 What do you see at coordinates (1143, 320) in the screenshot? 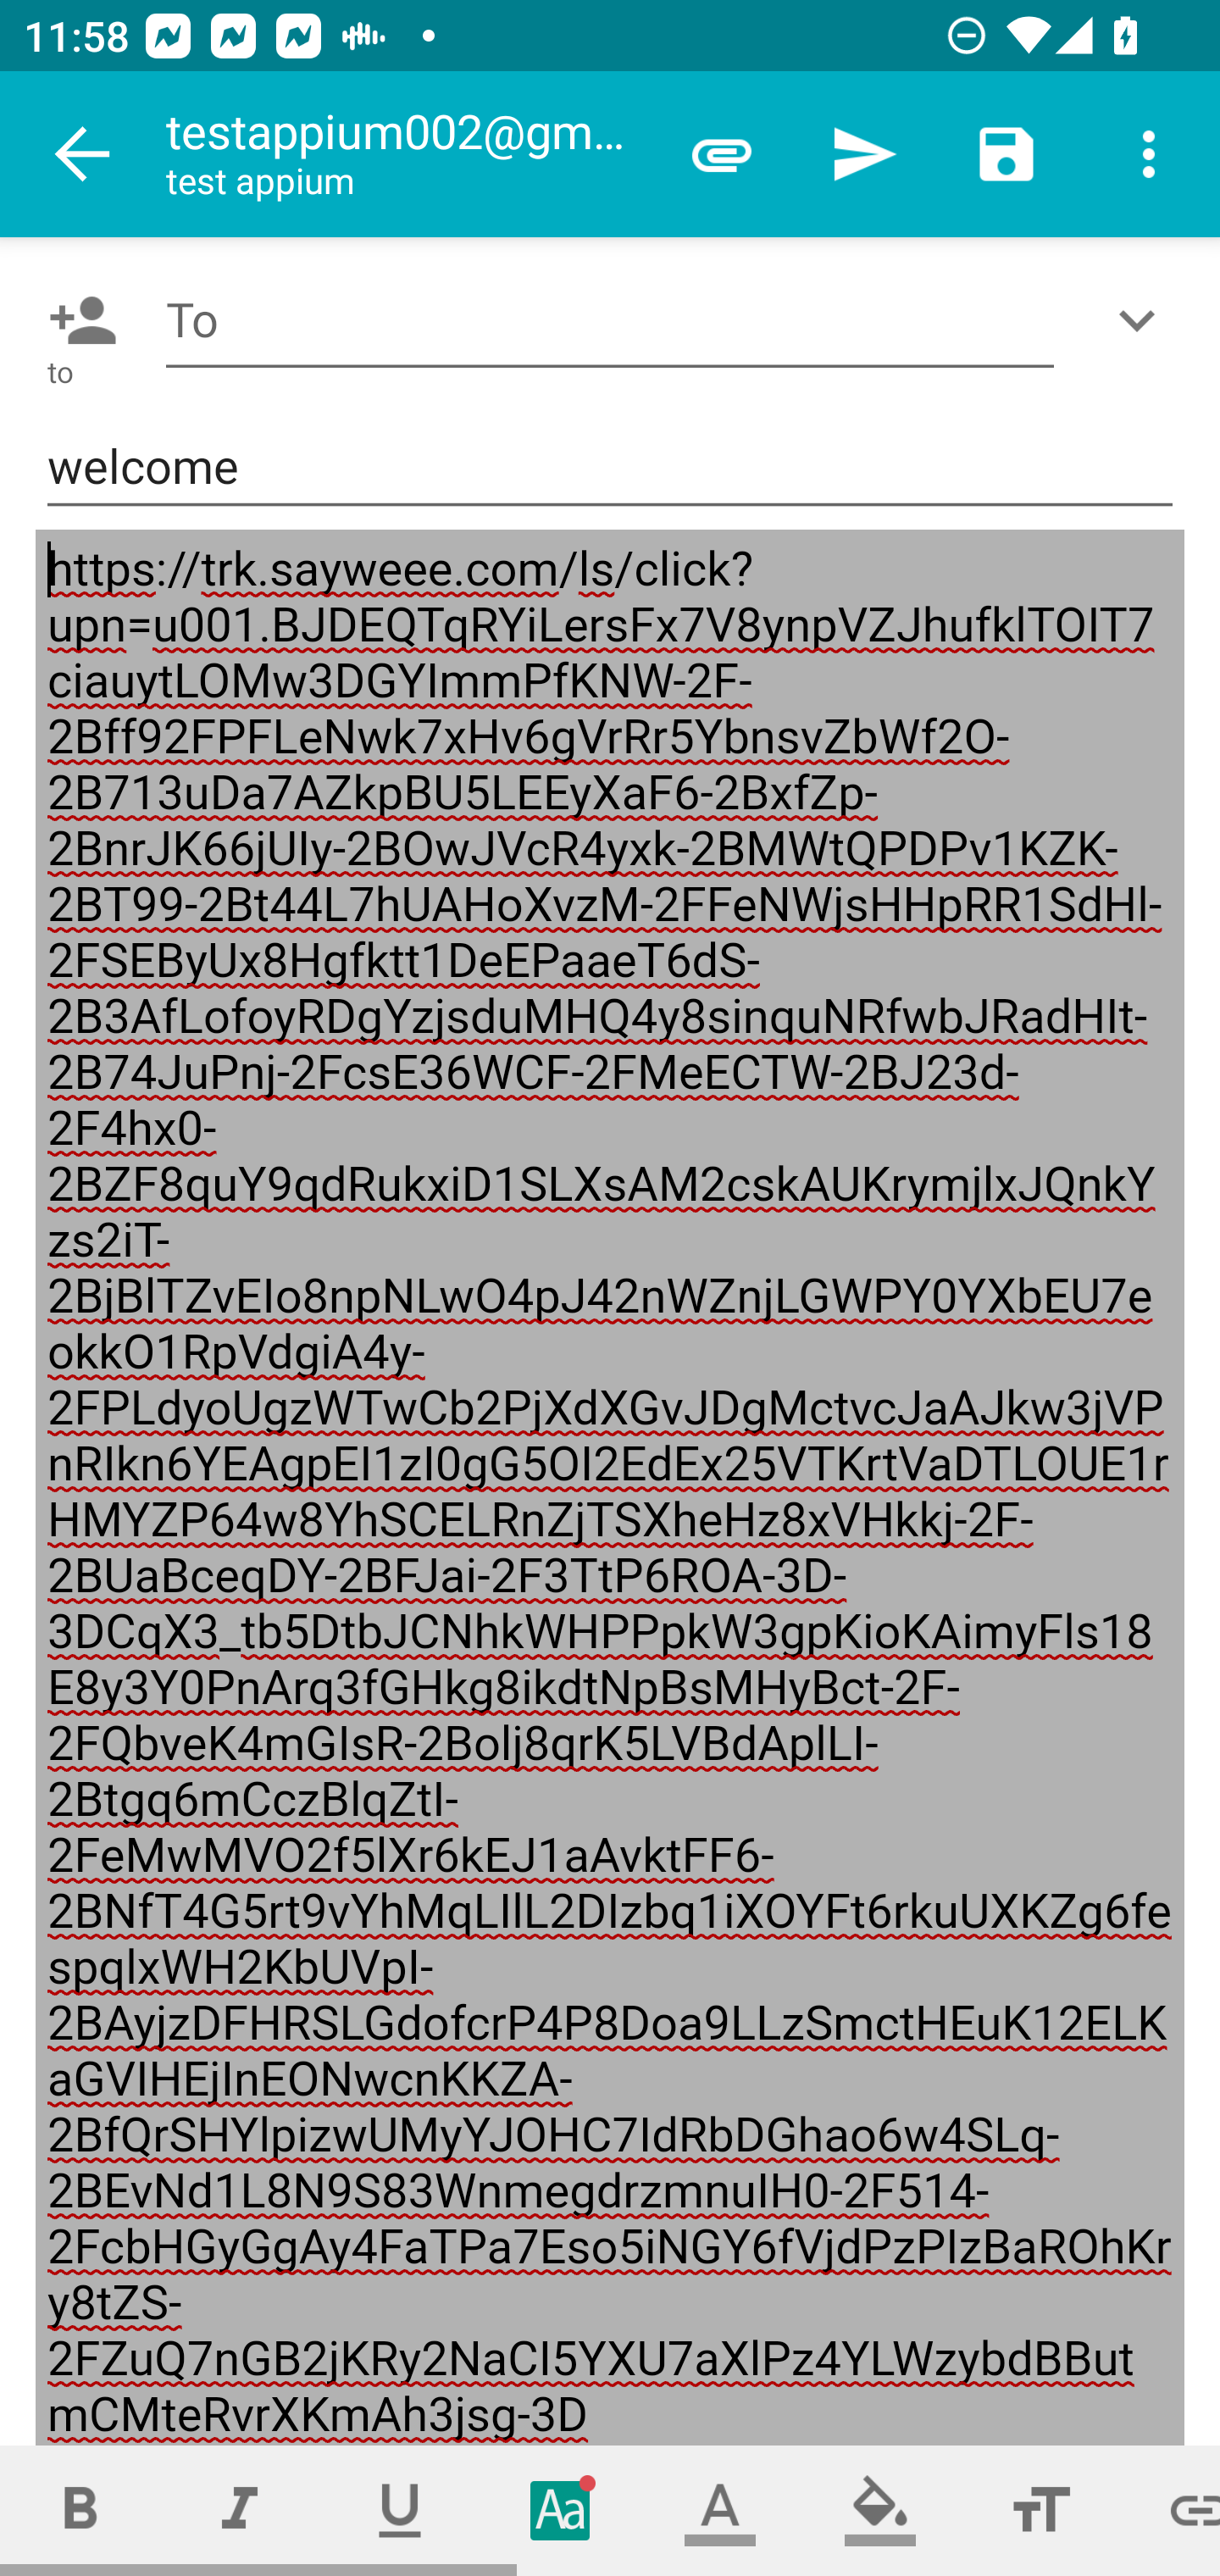
I see `Show/Add CC/BCC` at bounding box center [1143, 320].